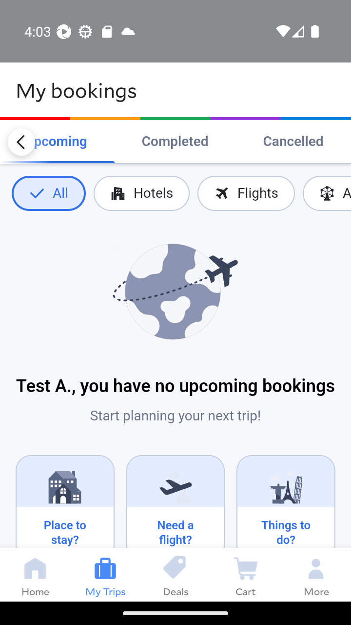 The width and height of the screenshot is (351, 625). I want to click on Hotels, so click(141, 193).